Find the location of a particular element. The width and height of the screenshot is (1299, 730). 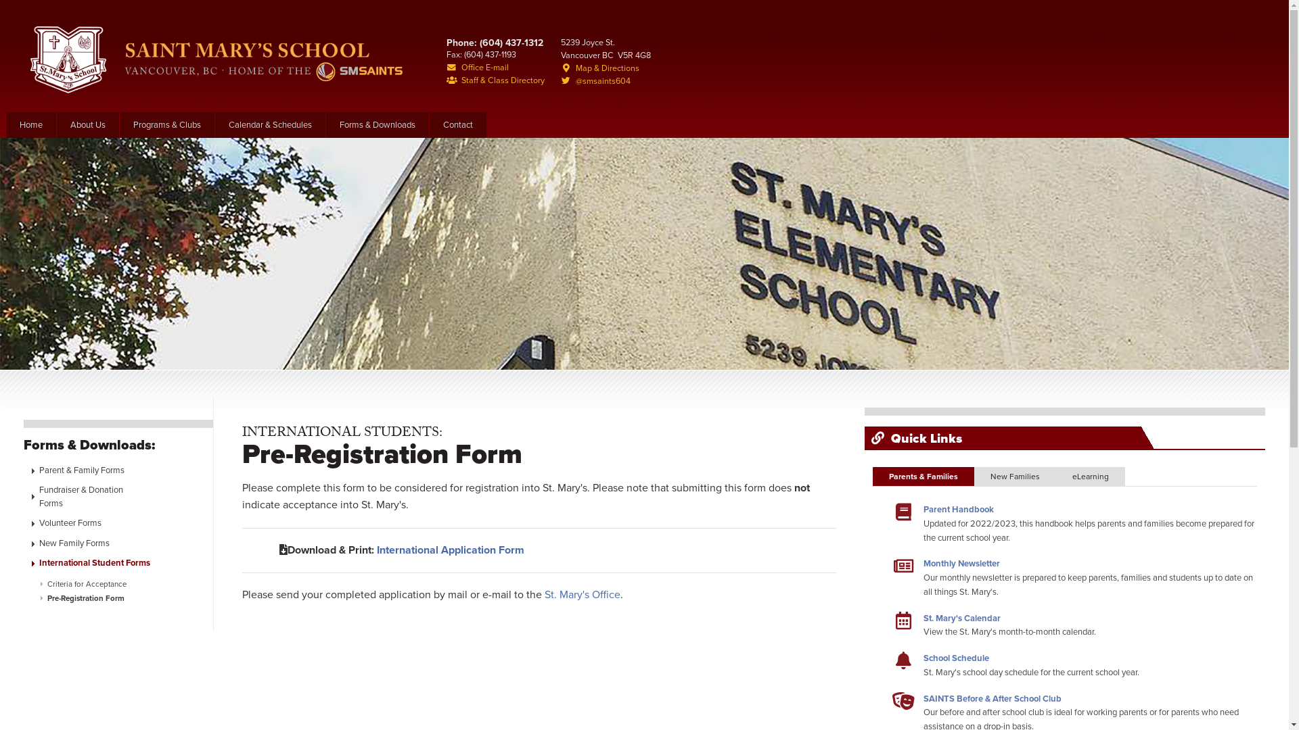

Programs & Clubs is located at coordinates (166, 125).